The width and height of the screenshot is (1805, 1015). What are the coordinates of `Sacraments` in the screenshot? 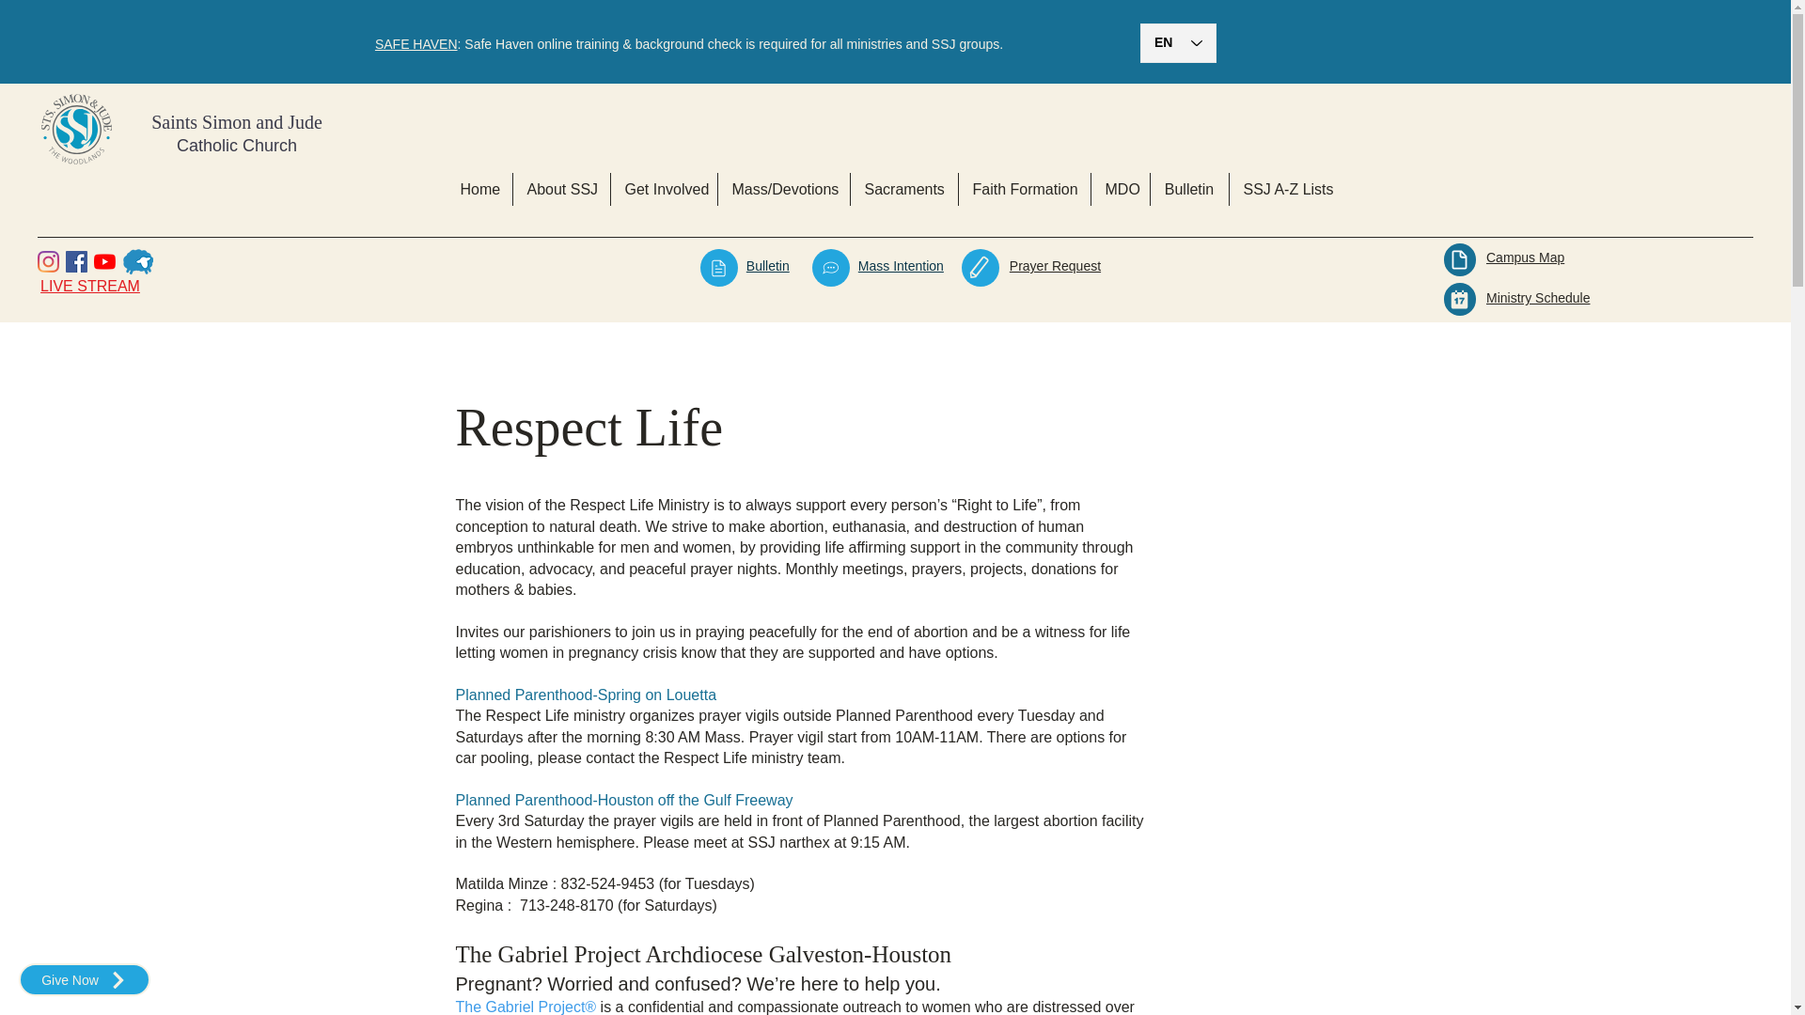 It's located at (902, 189).